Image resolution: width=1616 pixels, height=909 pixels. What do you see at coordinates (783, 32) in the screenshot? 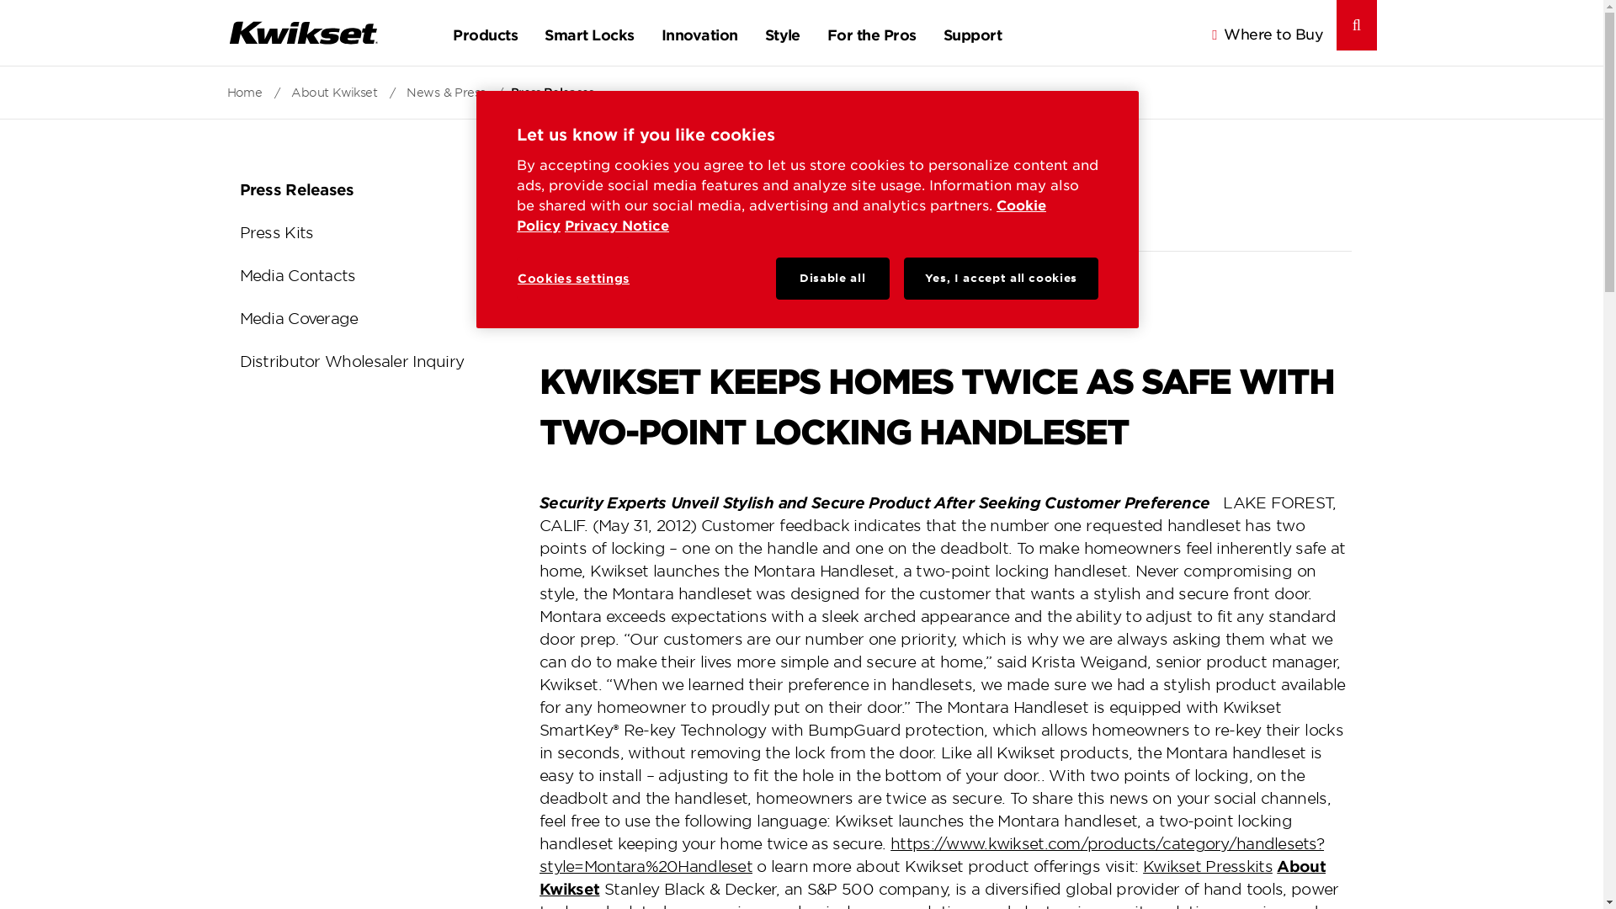
I see `Style` at bounding box center [783, 32].